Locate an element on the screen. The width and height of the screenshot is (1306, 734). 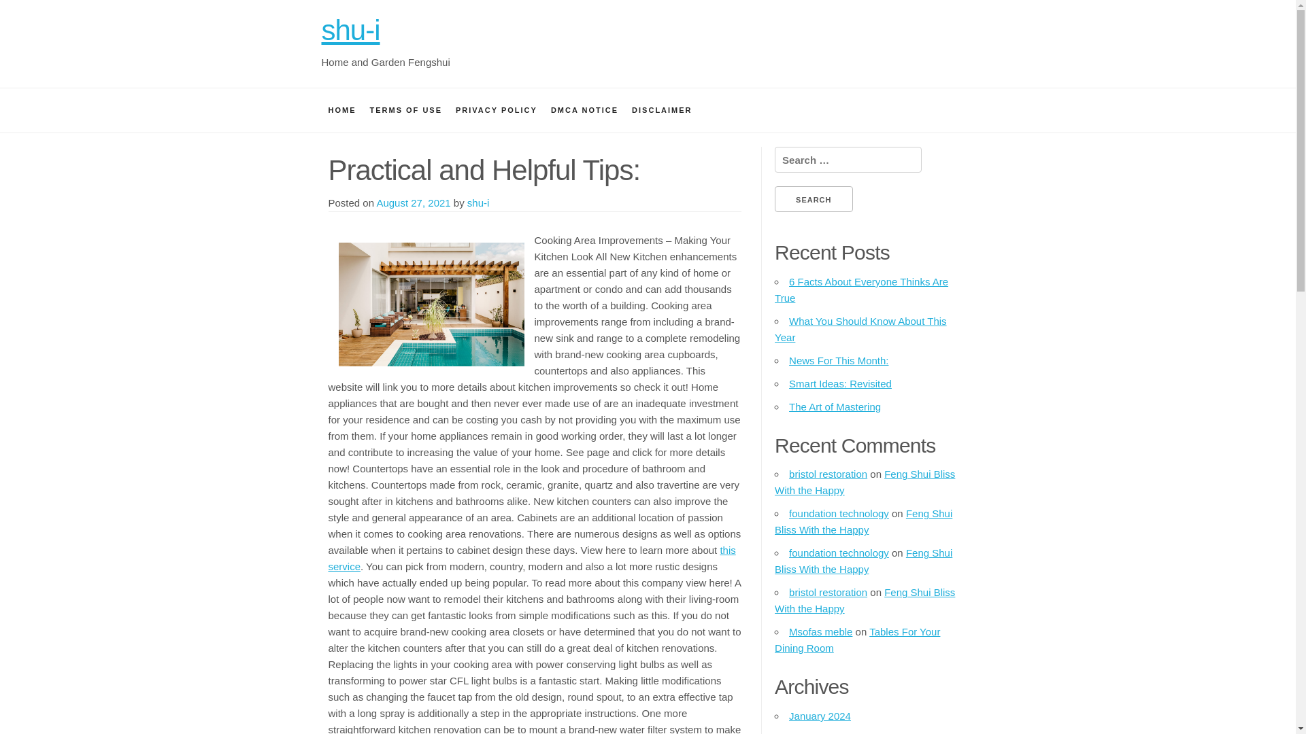
foundation technology is located at coordinates (839, 552).